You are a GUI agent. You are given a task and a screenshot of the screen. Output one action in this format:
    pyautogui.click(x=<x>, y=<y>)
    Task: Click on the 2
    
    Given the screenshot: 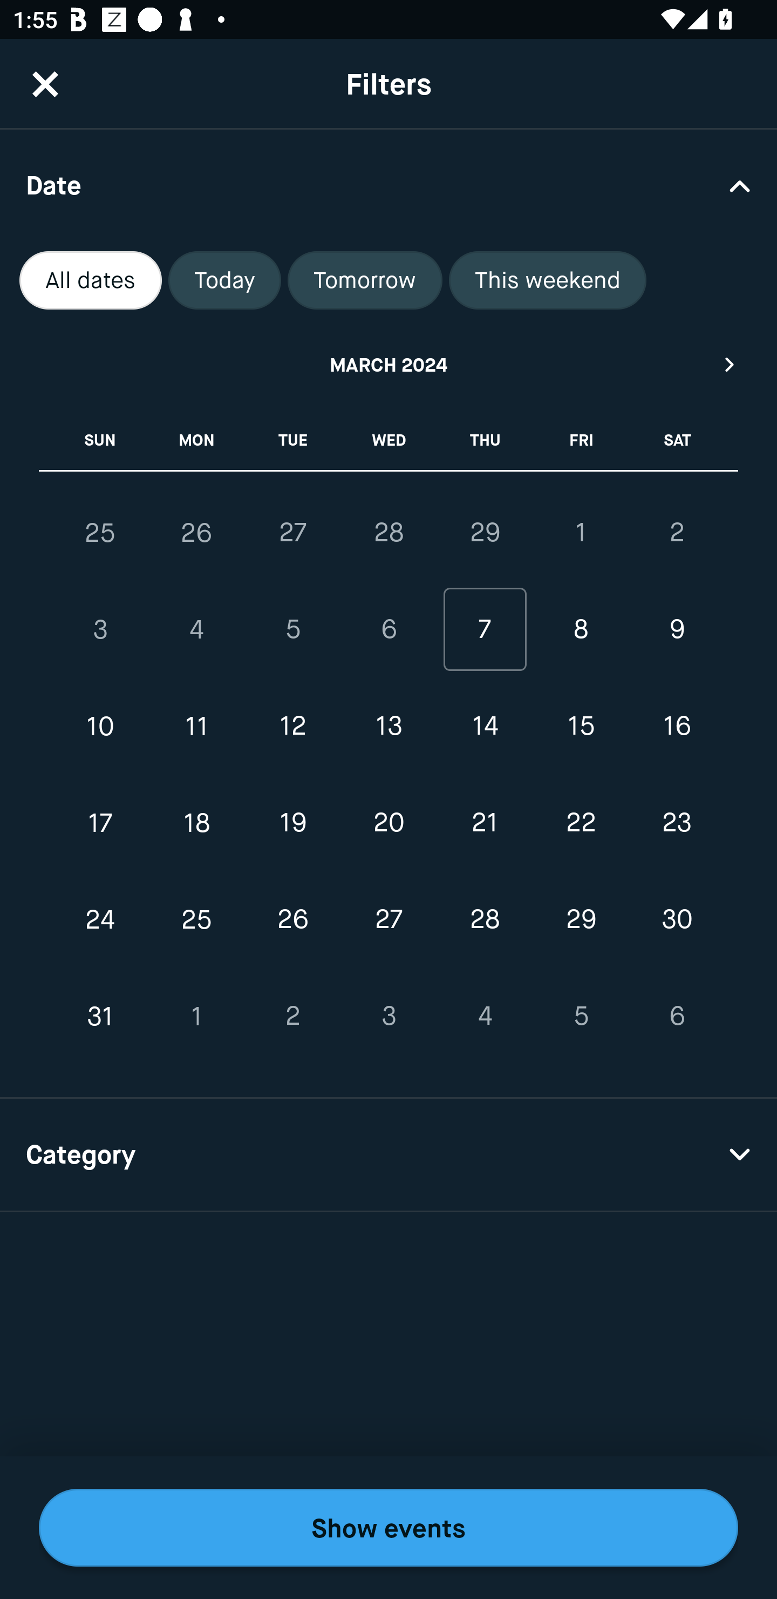 What is the action you would take?
    pyautogui.click(x=677, y=532)
    